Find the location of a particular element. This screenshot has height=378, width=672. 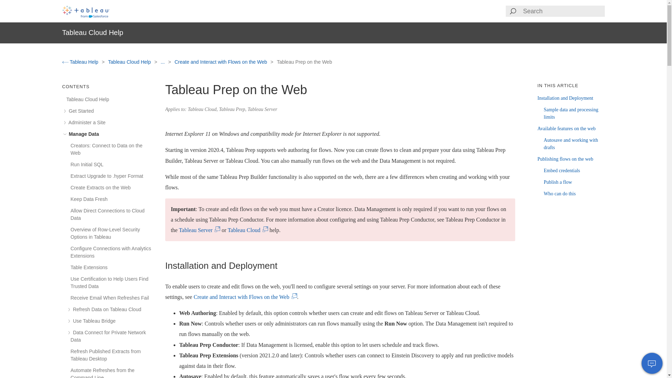

... is located at coordinates (163, 62).